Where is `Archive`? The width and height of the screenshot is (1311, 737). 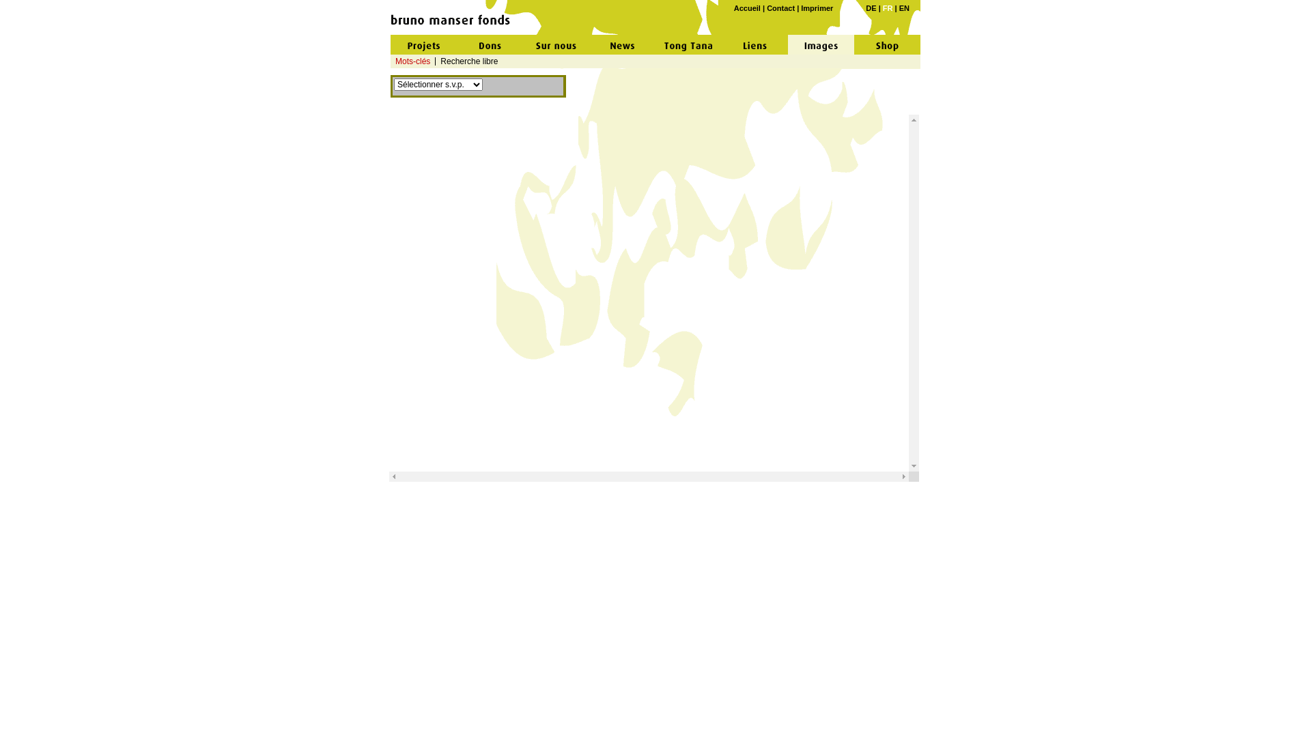 Archive is located at coordinates (755, 45).